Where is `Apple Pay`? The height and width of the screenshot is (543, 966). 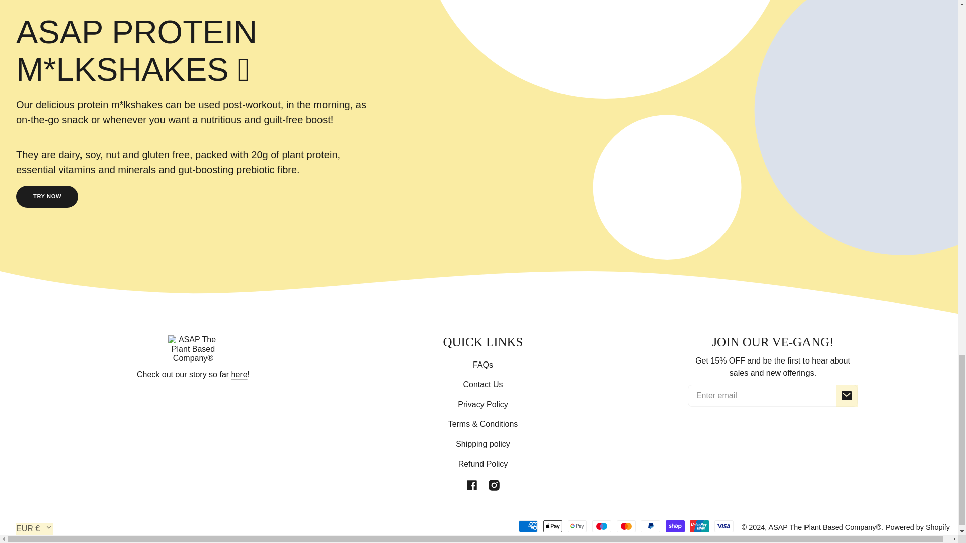
Apple Pay is located at coordinates (552, 526).